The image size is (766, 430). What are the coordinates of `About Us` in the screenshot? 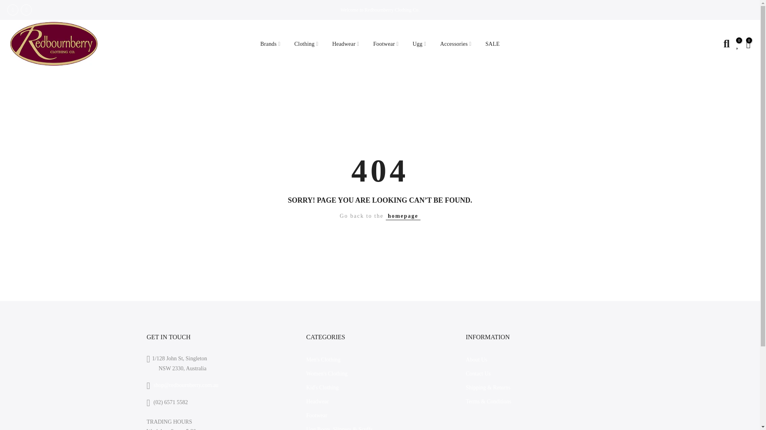 It's located at (476, 360).